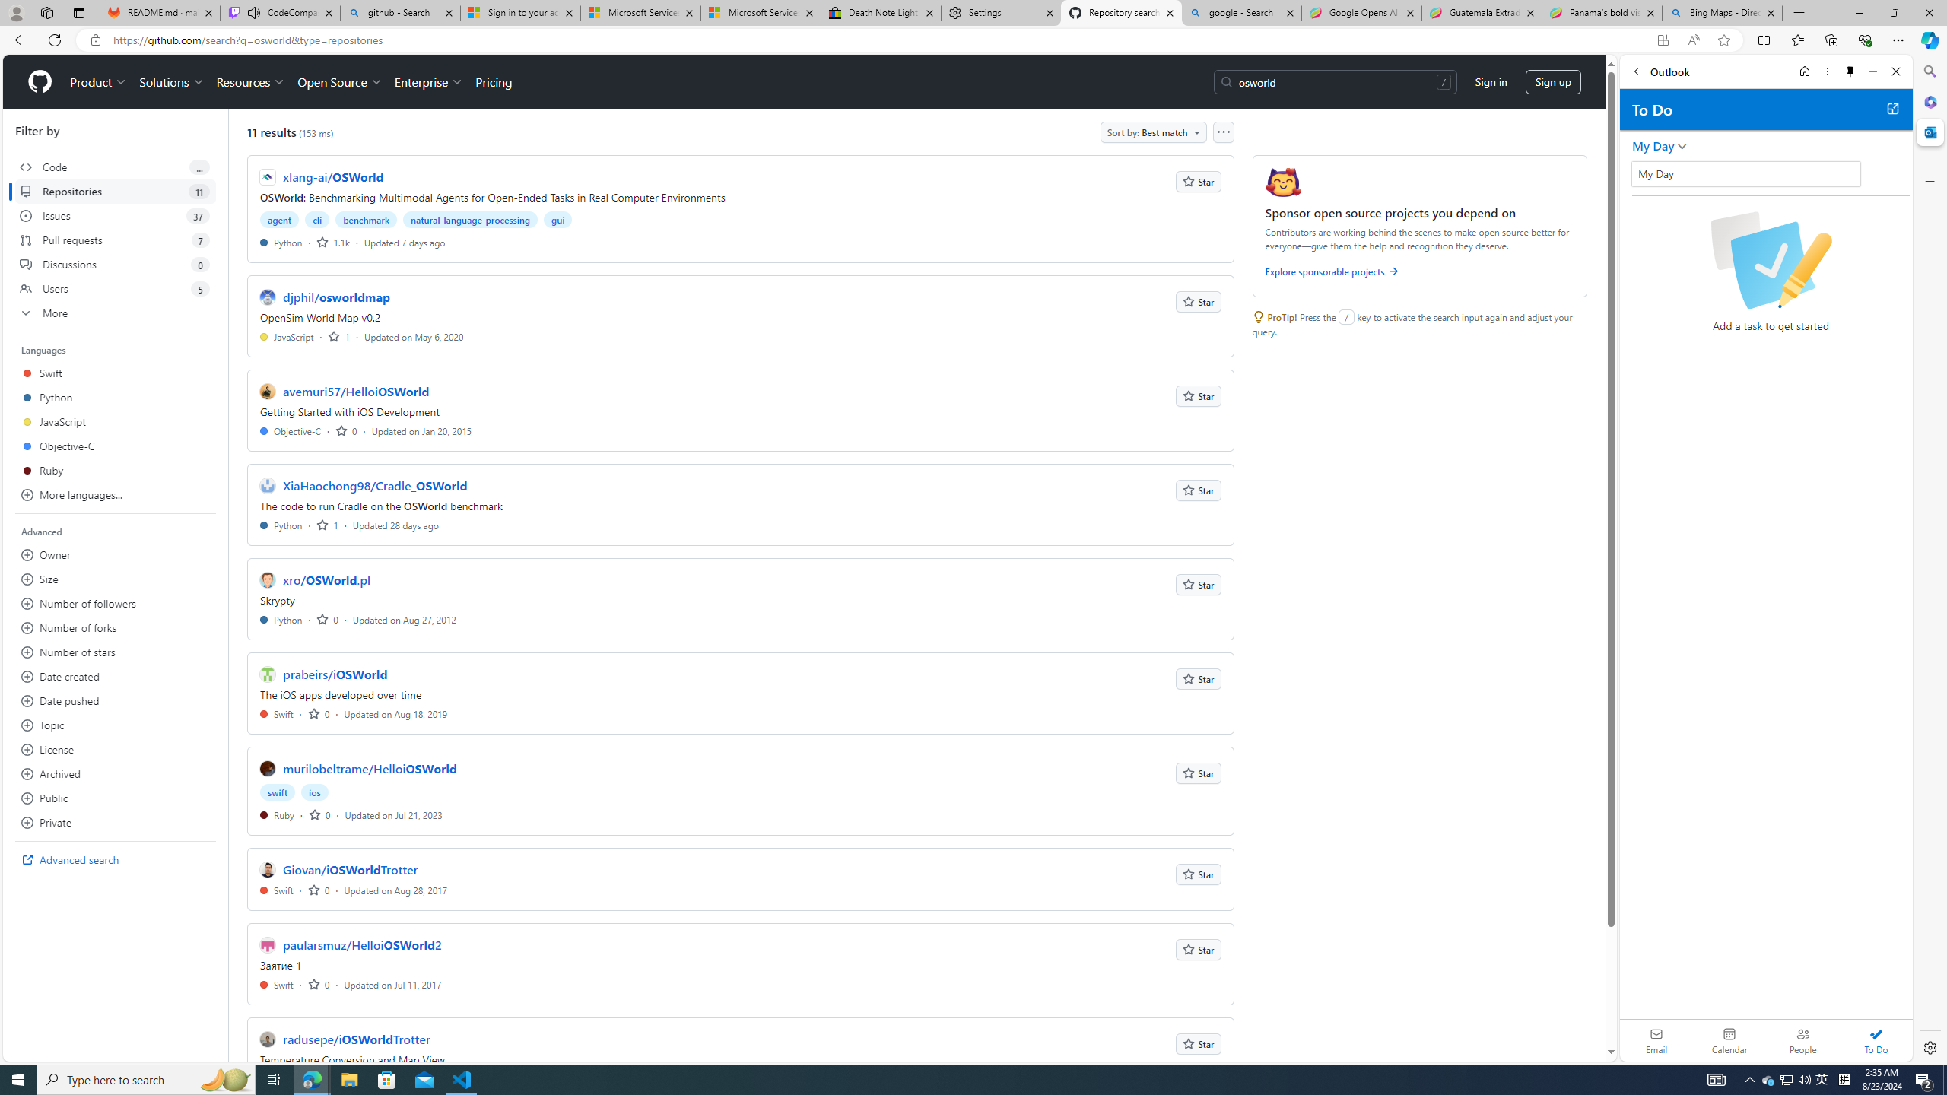 This screenshot has height=1095, width=1947. What do you see at coordinates (393, 984) in the screenshot?
I see `Updated on Jul 11, 2017` at bounding box center [393, 984].